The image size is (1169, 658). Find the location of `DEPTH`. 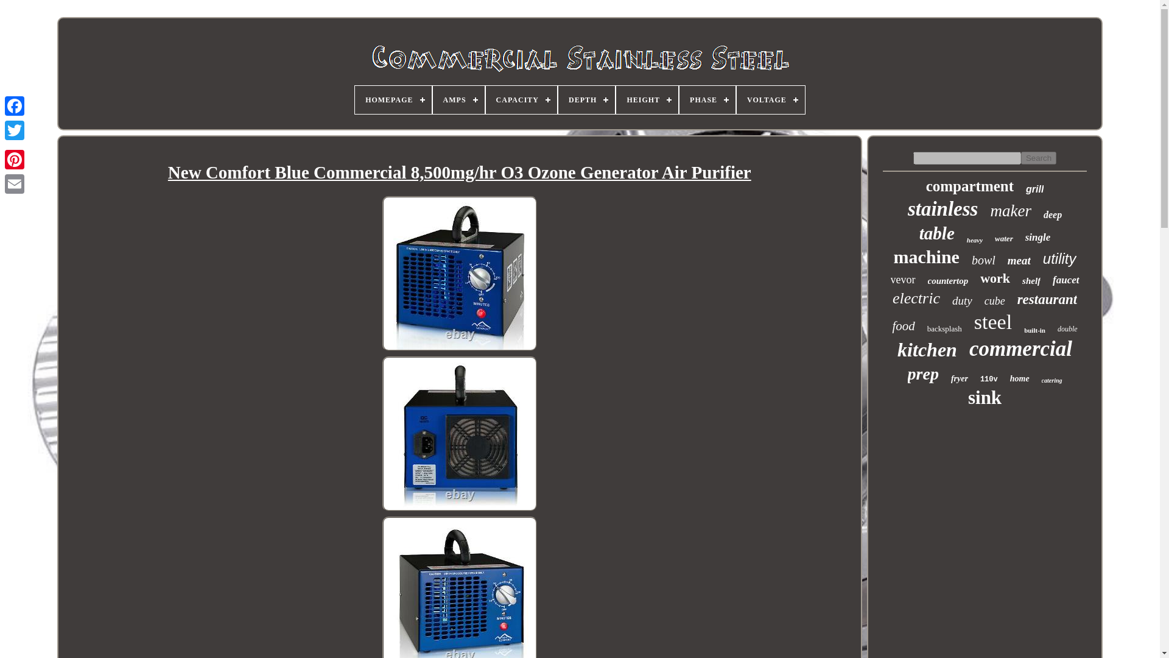

DEPTH is located at coordinates (586, 100).